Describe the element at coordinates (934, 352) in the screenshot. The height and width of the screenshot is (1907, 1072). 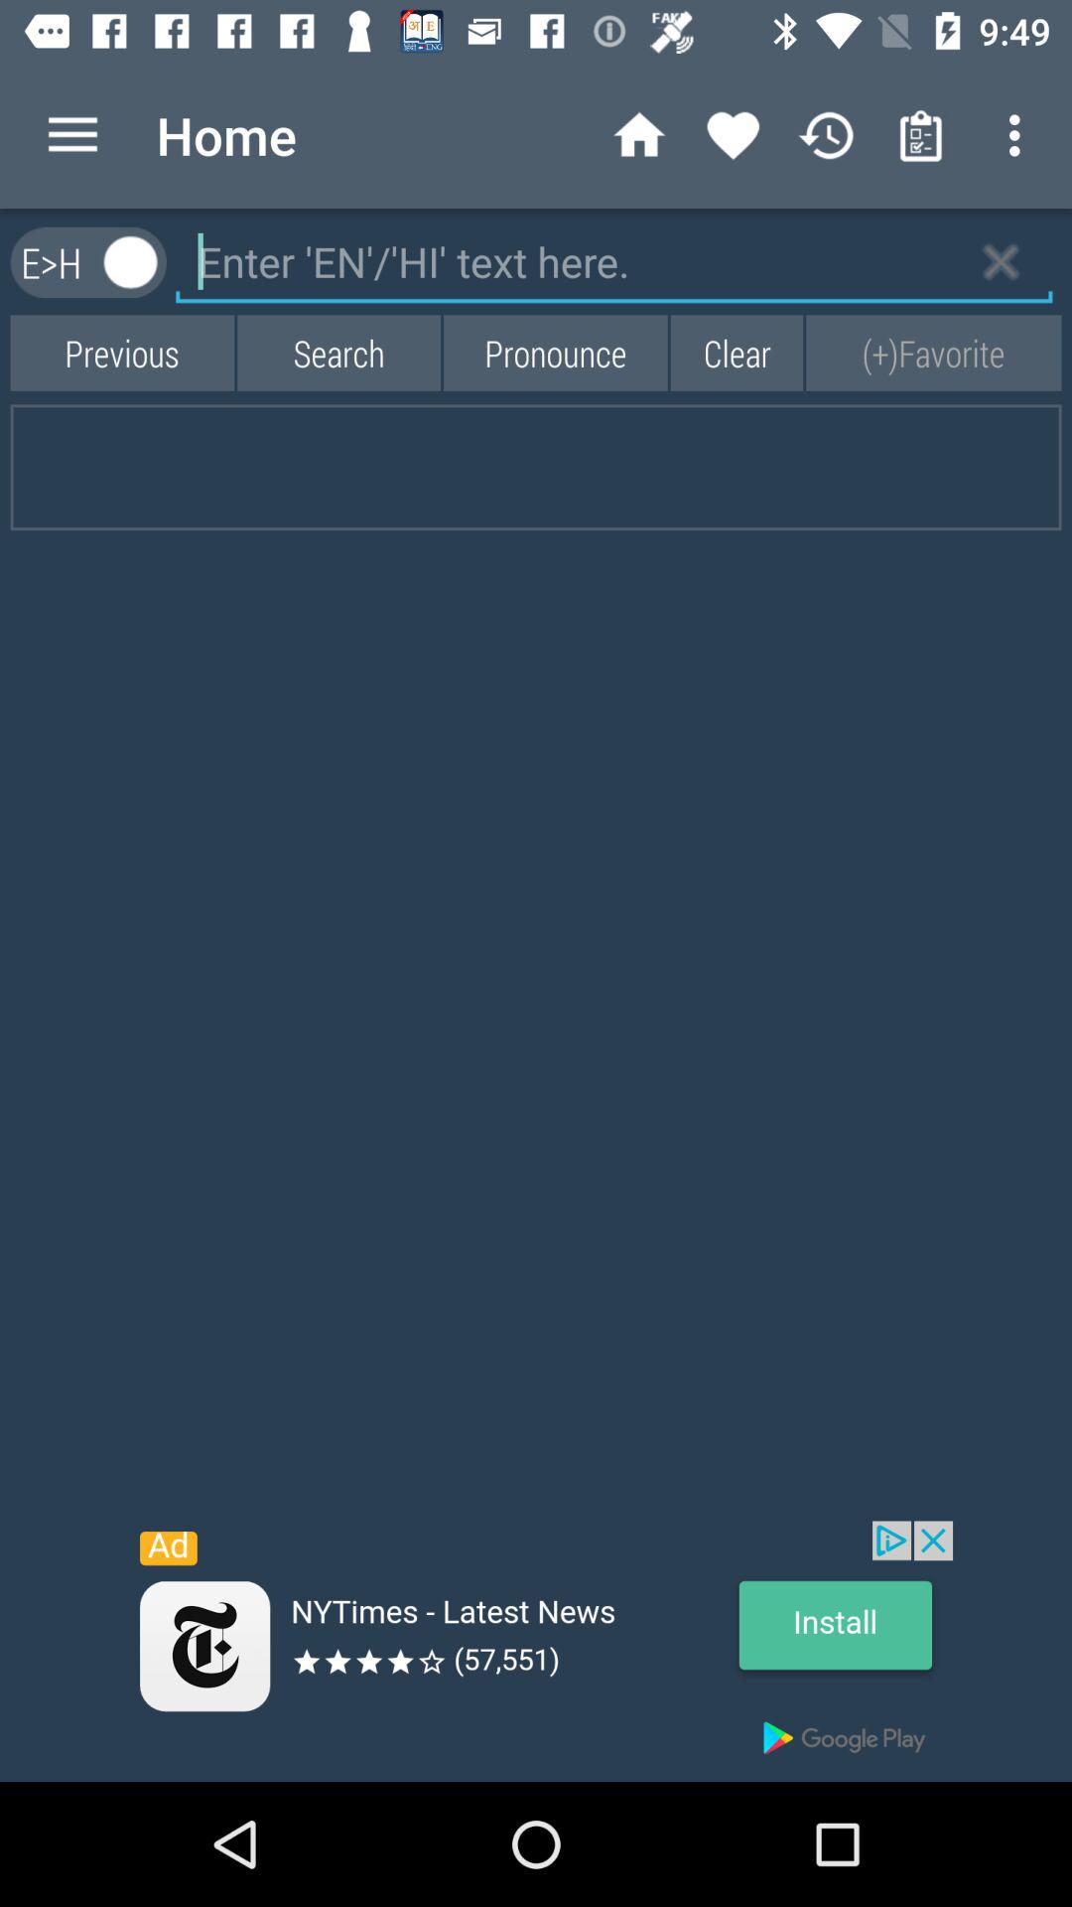
I see `select the box right to clear` at that location.